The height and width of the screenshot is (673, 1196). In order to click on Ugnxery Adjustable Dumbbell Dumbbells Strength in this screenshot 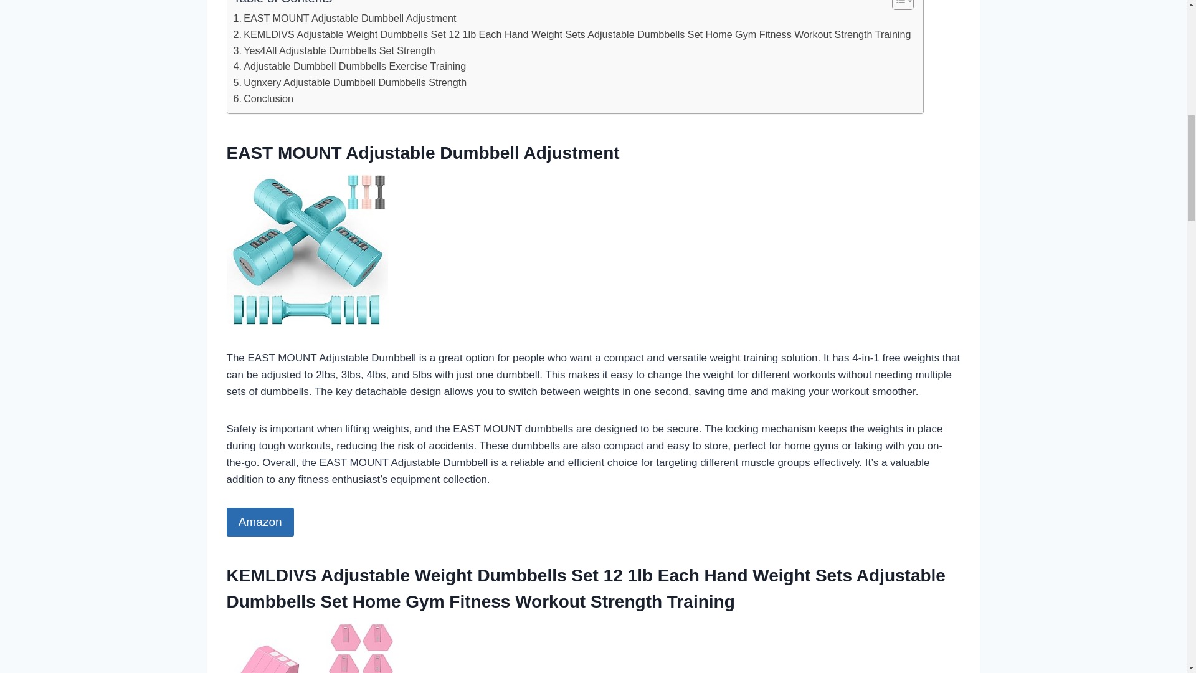, I will do `click(349, 82)`.